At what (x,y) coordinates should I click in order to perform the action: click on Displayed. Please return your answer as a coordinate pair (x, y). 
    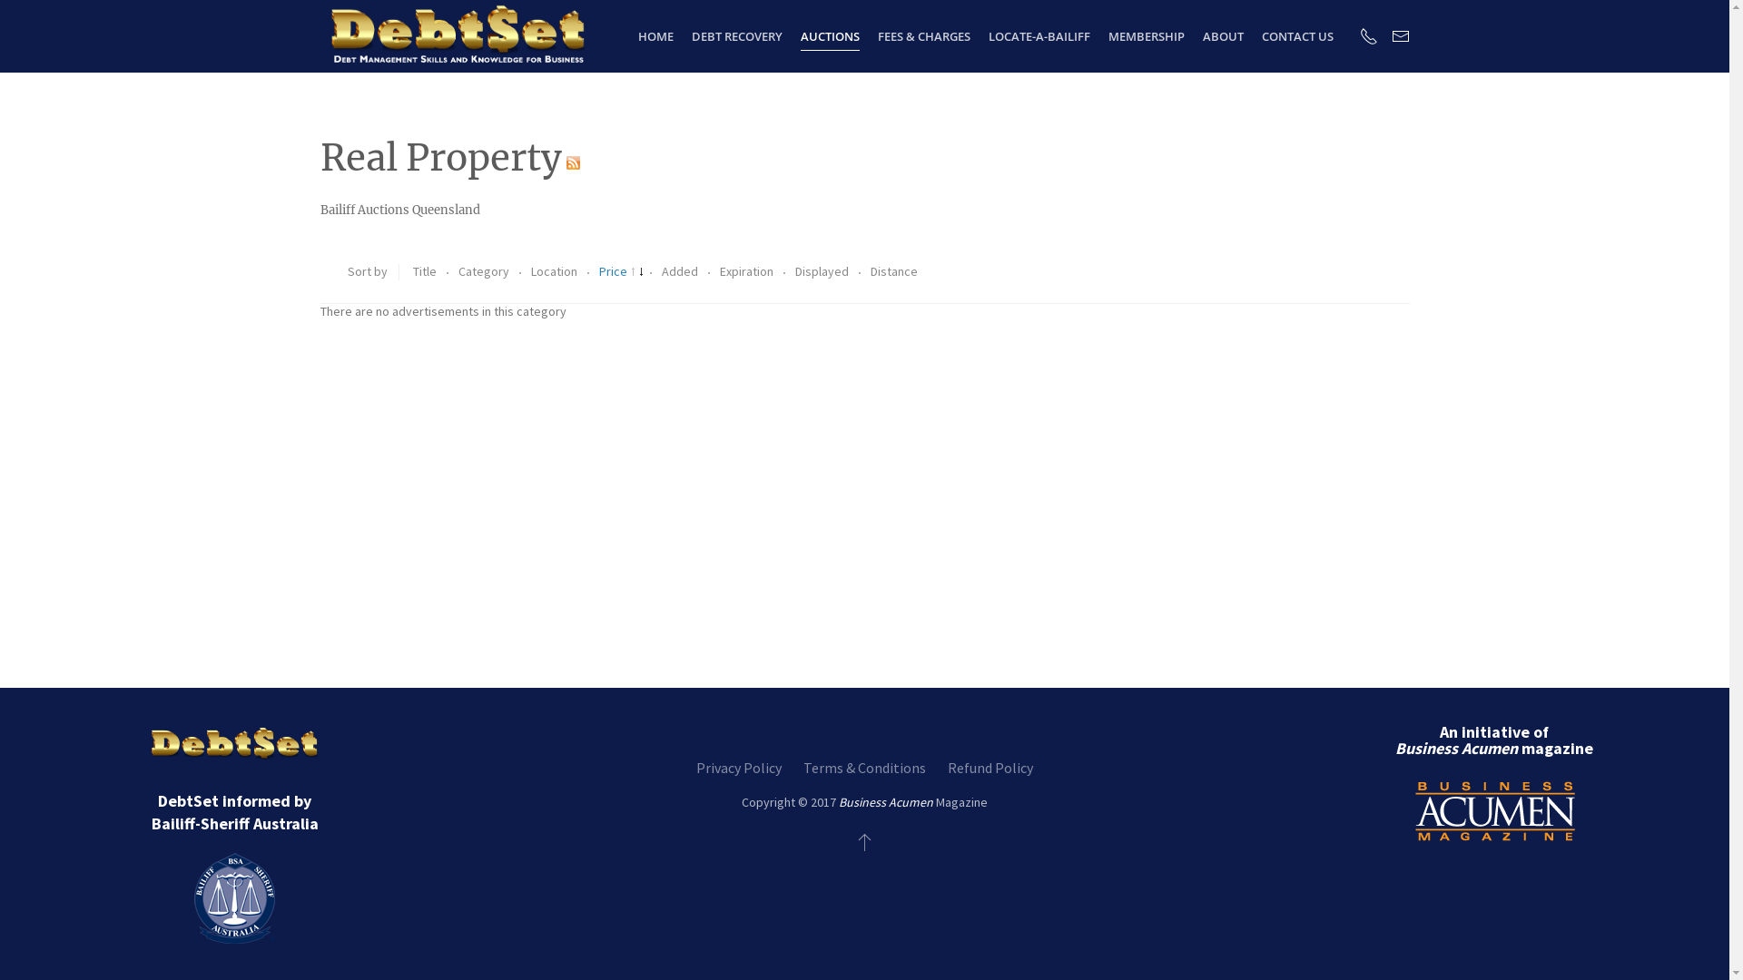
    Looking at the image, I should click on (823, 271).